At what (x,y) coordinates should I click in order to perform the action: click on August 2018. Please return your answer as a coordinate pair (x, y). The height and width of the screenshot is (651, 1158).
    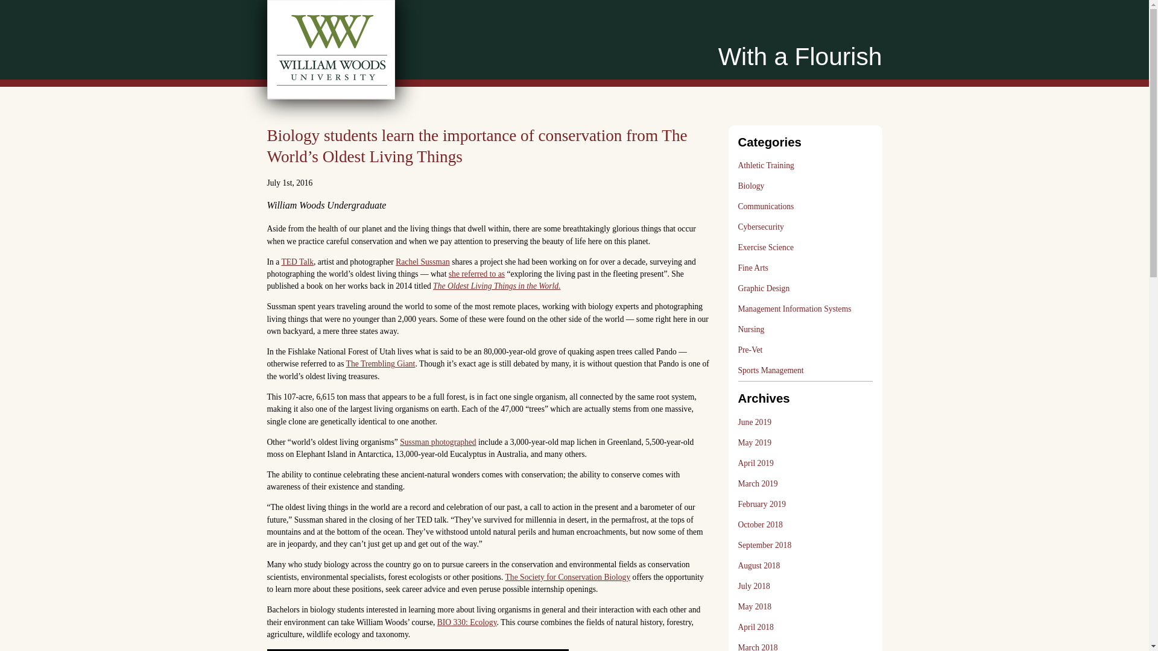
    Looking at the image, I should click on (759, 565).